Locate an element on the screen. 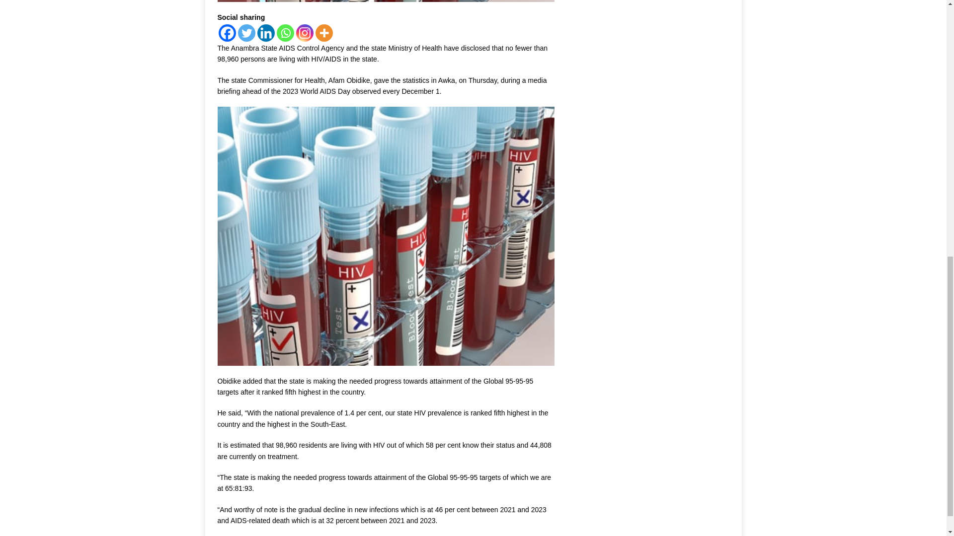 The width and height of the screenshot is (954, 536). Facebook is located at coordinates (227, 33).